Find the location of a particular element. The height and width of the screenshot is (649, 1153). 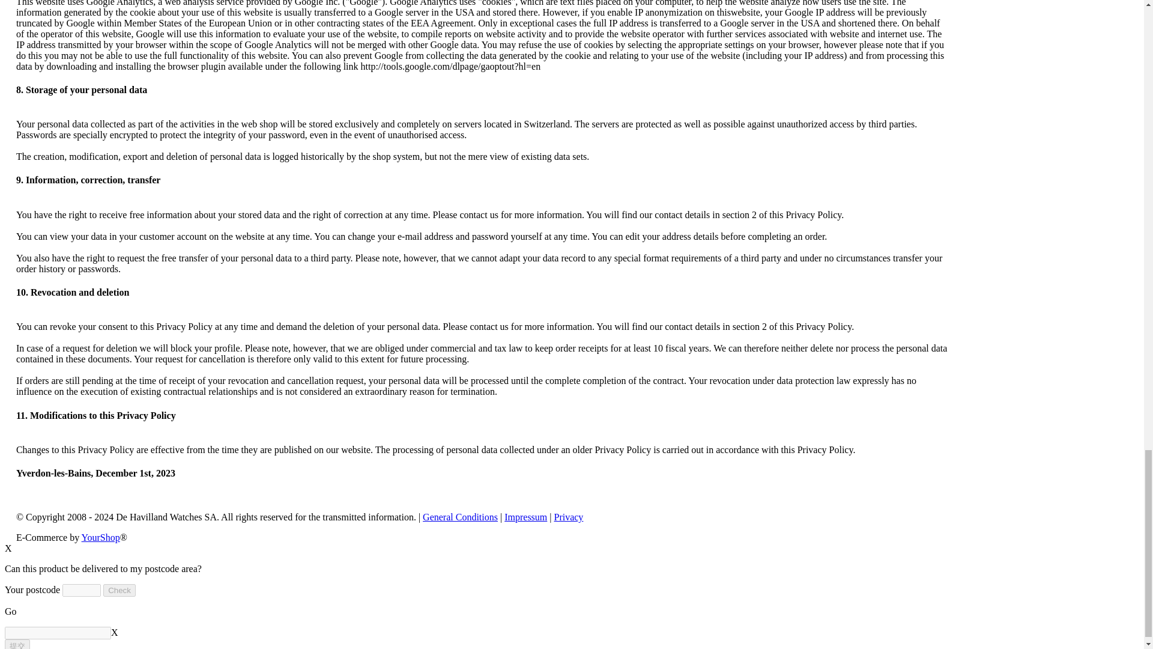

YourShop is located at coordinates (101, 537).